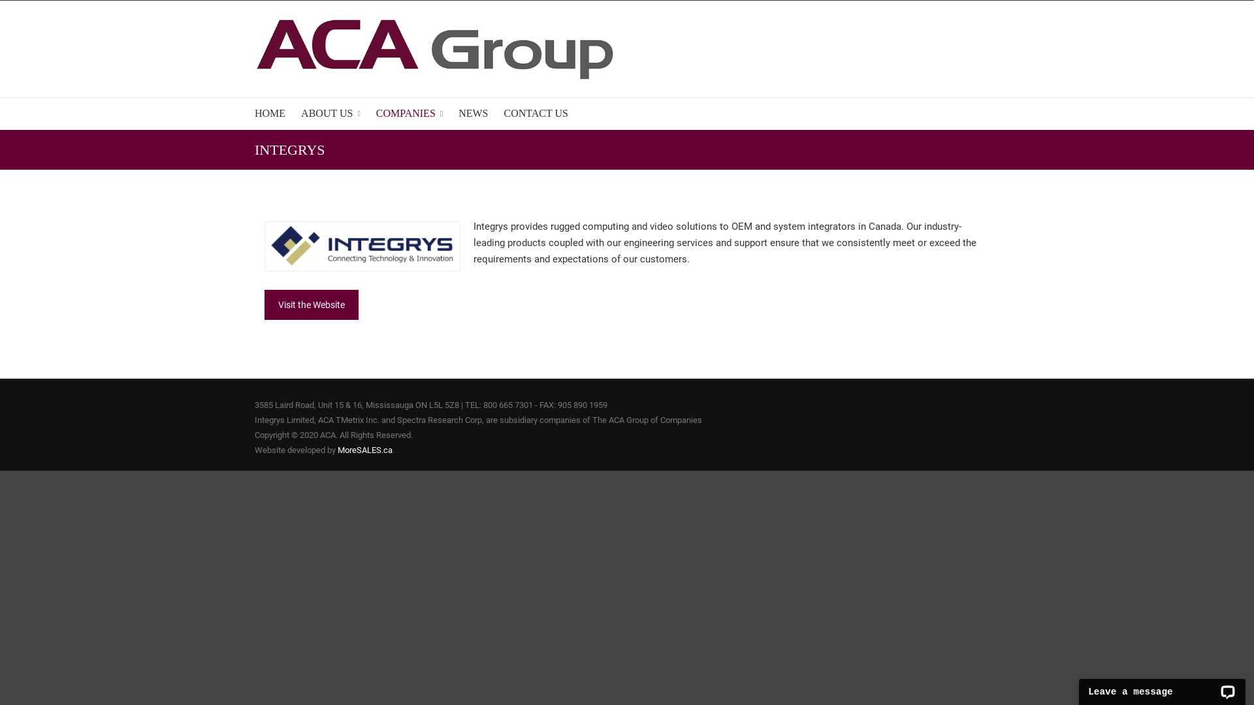 The width and height of the screenshot is (1254, 705). What do you see at coordinates (330, 114) in the screenshot?
I see `ABOUT US` at bounding box center [330, 114].